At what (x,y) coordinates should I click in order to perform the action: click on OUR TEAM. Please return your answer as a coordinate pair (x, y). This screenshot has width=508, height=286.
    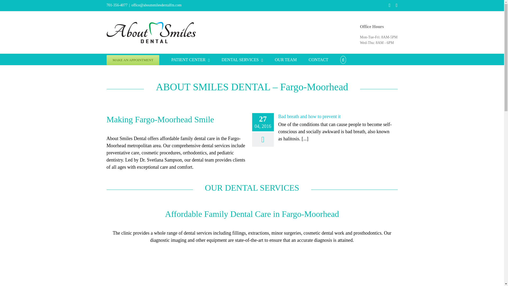
    Looking at the image, I should click on (286, 59).